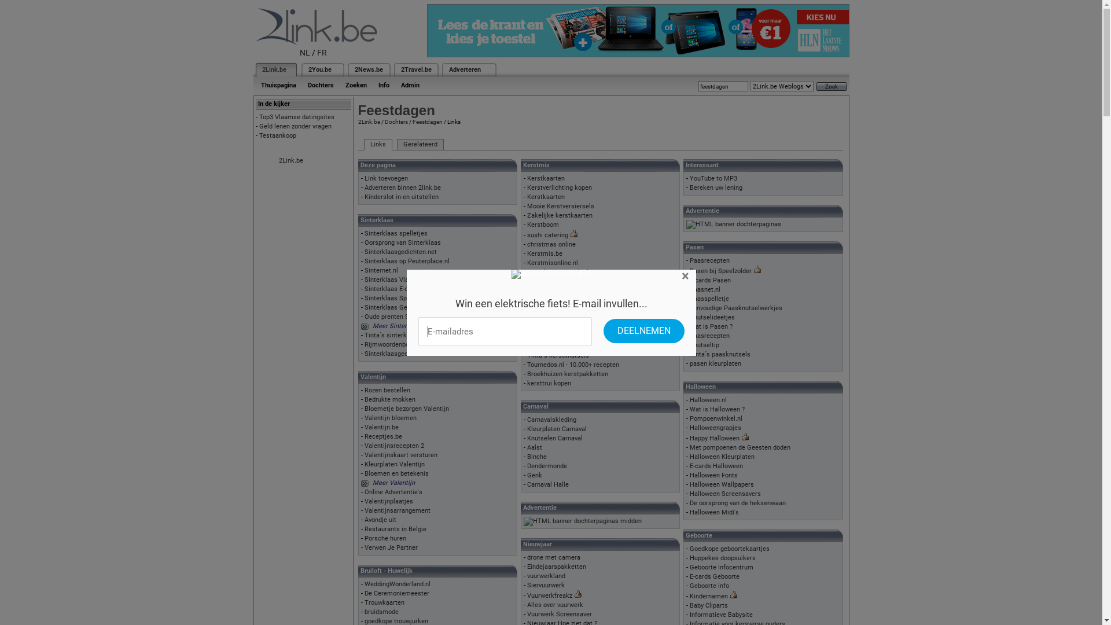 This screenshot has height=625, width=1111. Describe the element at coordinates (398, 584) in the screenshot. I see `WeddingWonderland.nl` at that location.